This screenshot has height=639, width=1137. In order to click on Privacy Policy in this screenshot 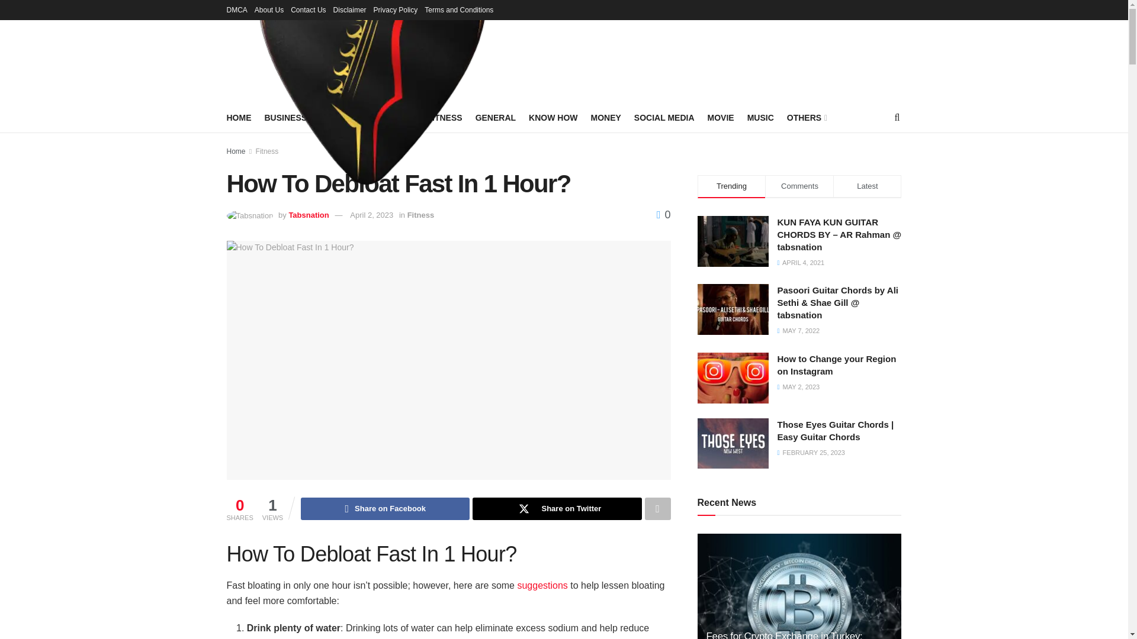, I will do `click(396, 9)`.